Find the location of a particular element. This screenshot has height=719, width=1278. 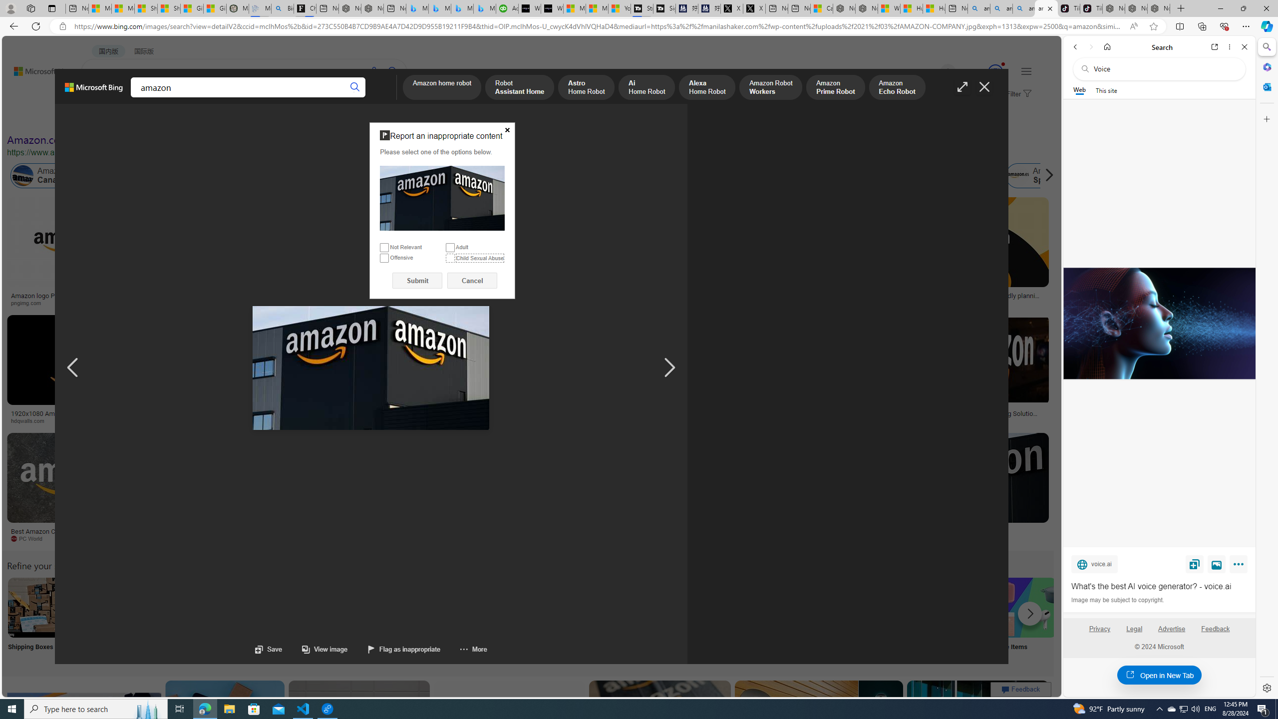

3d illustration of amazon logo 18779928 PNG is located at coordinates (825, 416).